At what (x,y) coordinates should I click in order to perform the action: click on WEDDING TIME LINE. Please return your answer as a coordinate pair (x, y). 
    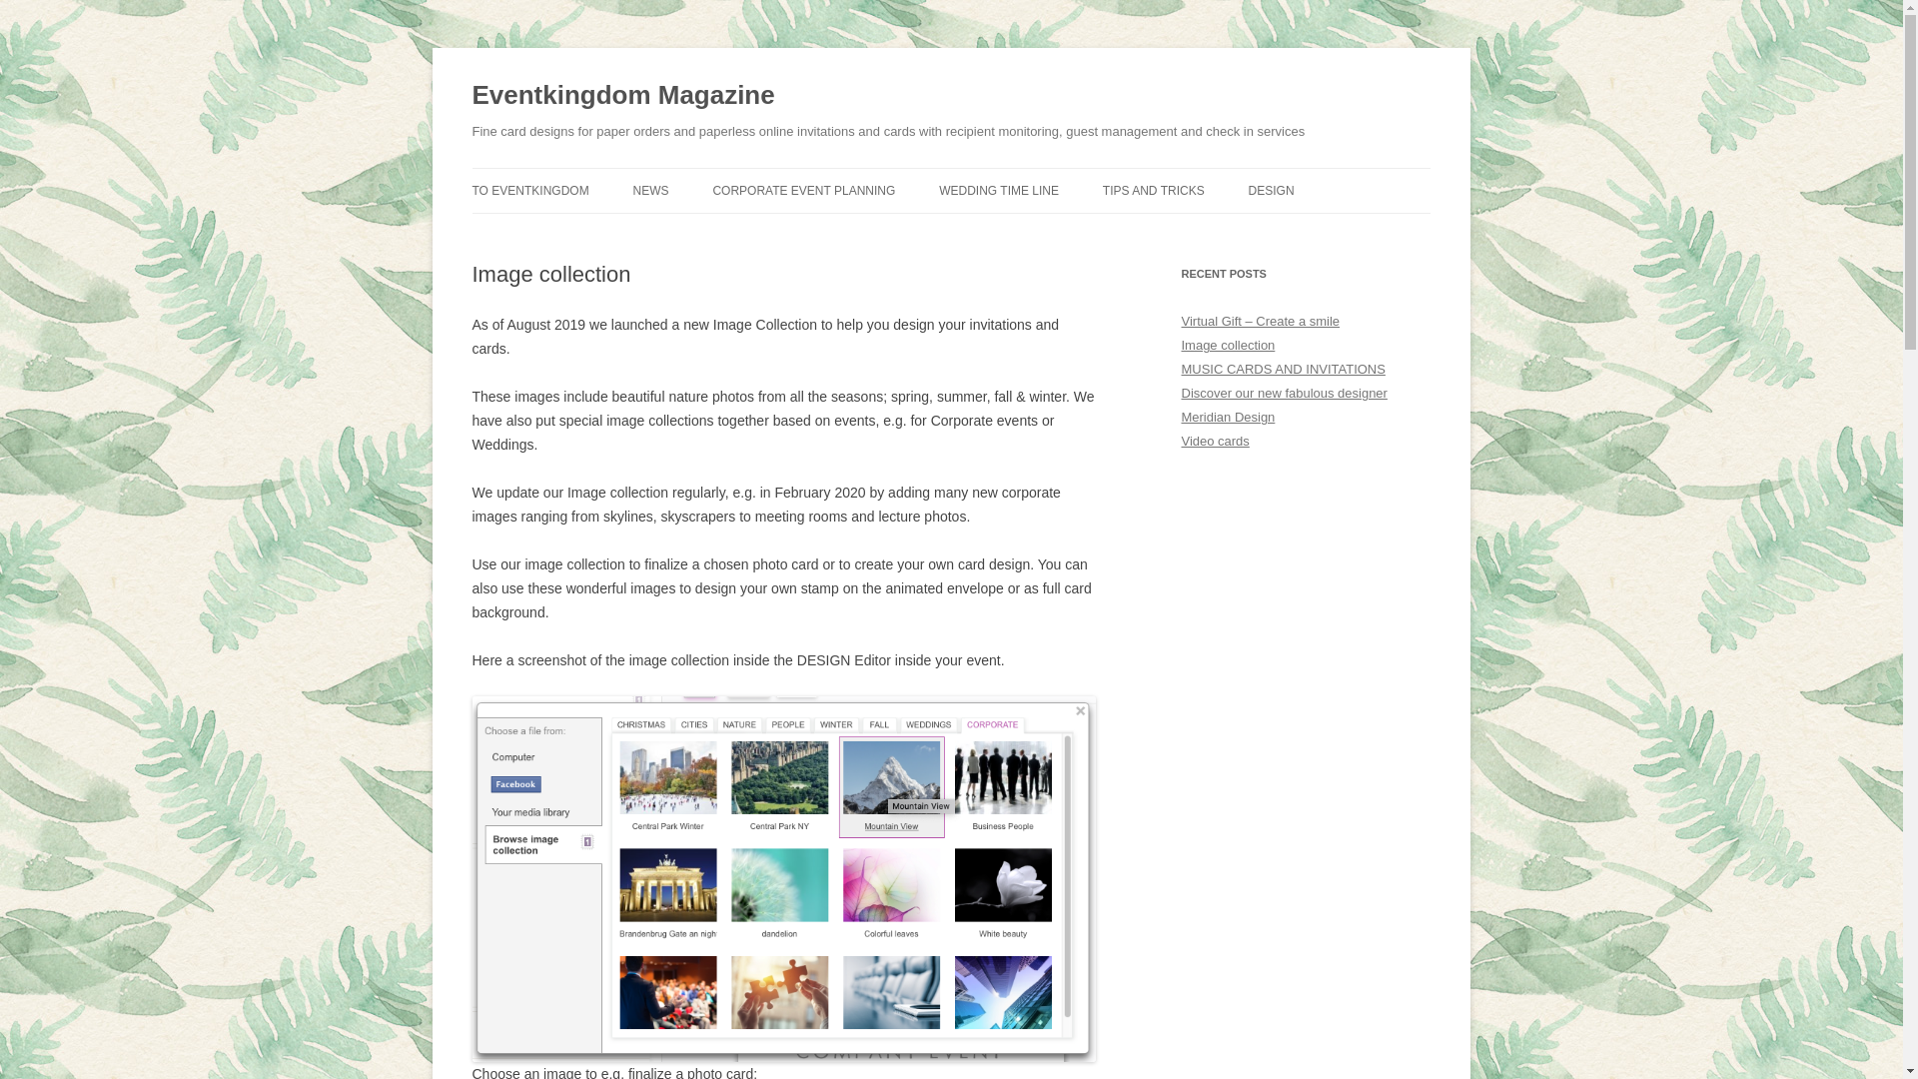
    Looking at the image, I should click on (999, 190).